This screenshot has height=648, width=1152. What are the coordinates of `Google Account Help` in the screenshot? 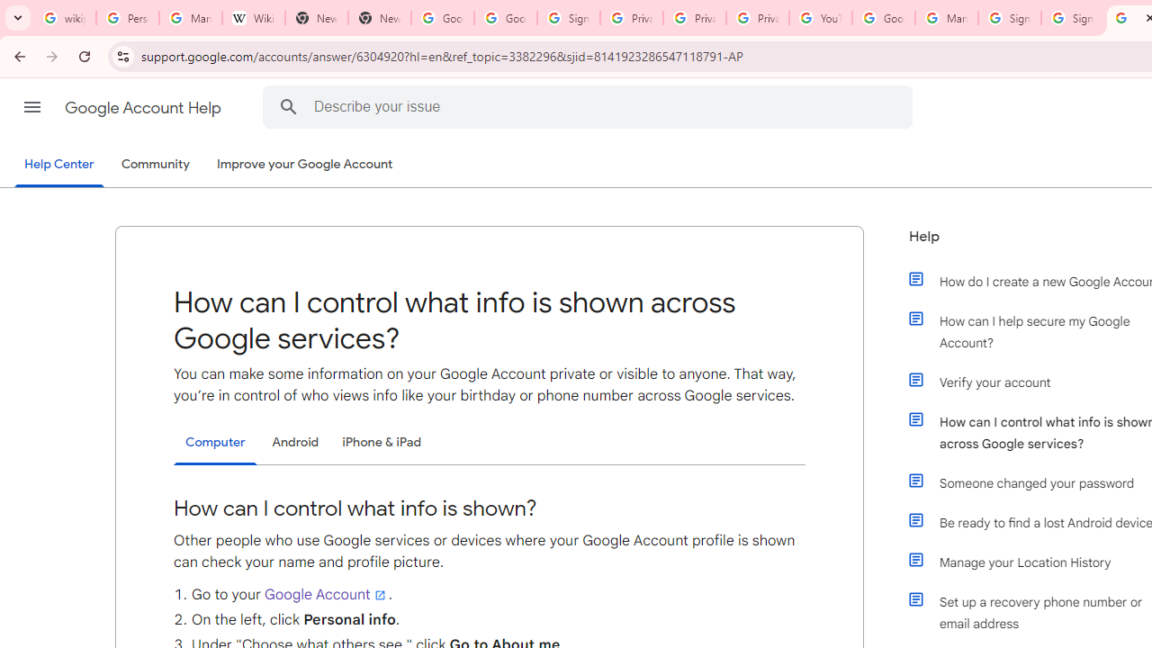 It's located at (884, 18).